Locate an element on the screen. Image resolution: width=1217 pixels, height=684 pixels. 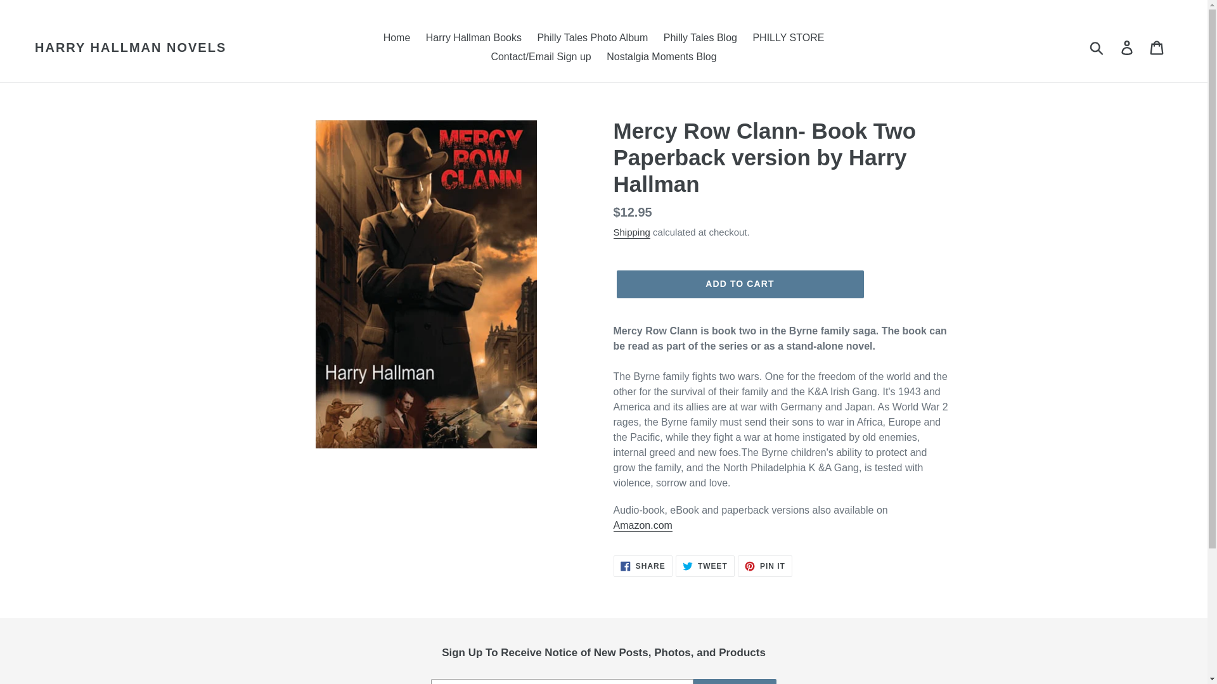
Home is located at coordinates (592, 38).